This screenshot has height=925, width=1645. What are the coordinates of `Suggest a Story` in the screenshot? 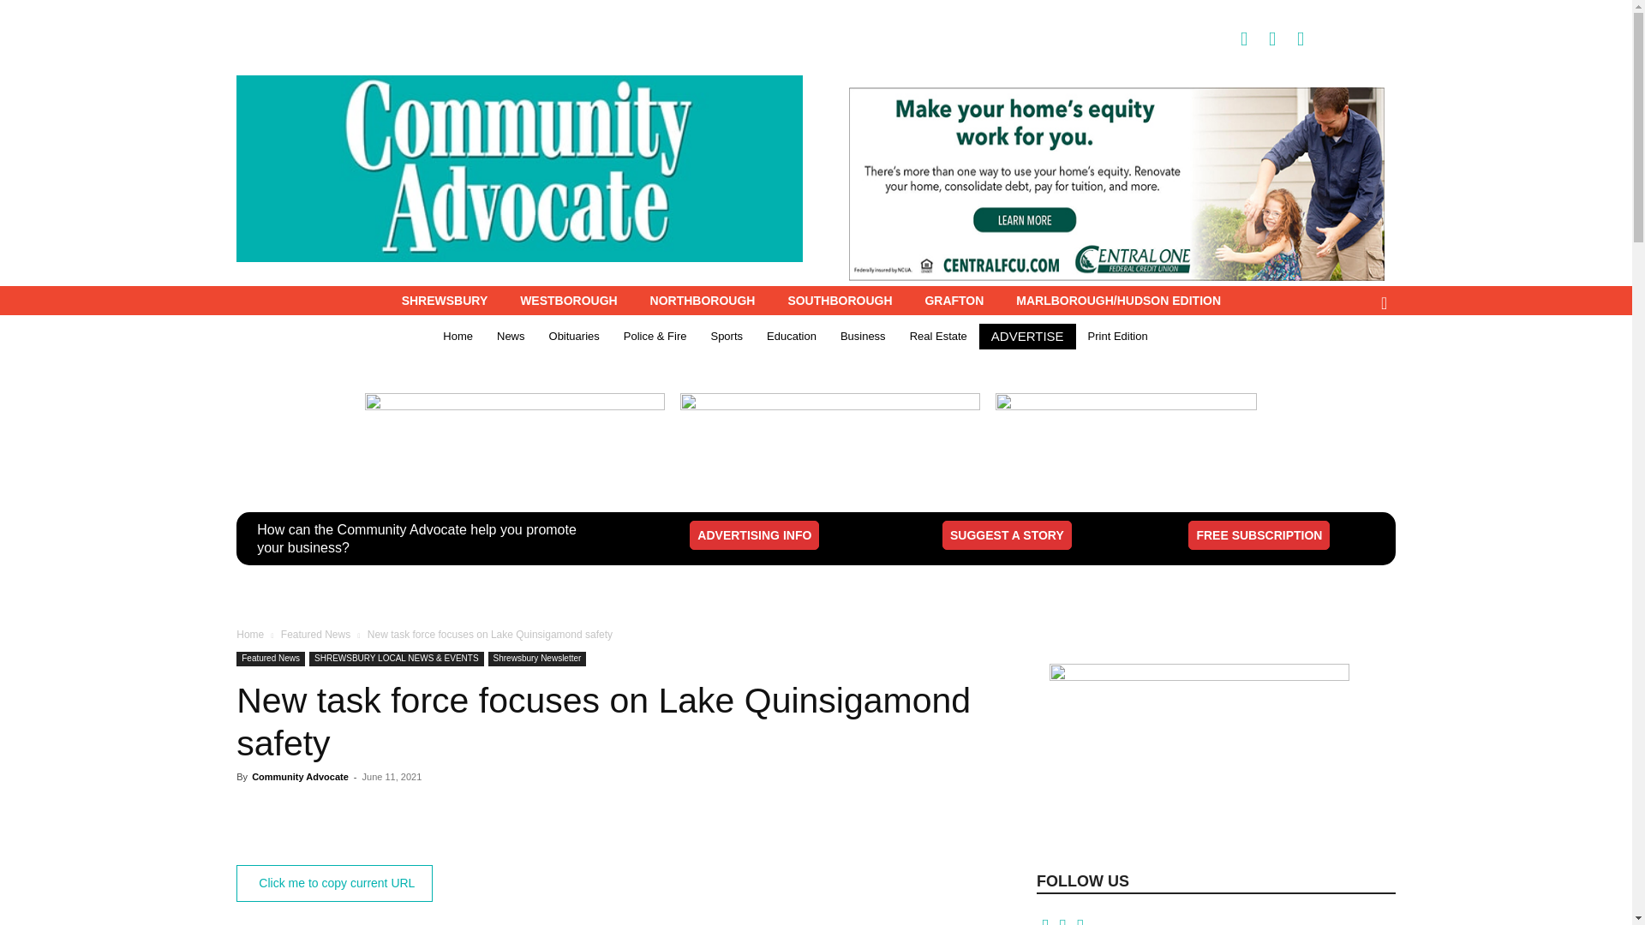 It's located at (1008, 534).